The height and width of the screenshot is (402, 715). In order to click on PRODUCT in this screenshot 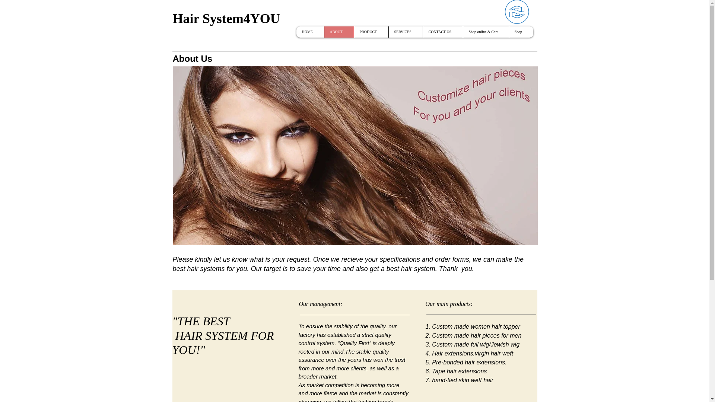, I will do `click(371, 32)`.